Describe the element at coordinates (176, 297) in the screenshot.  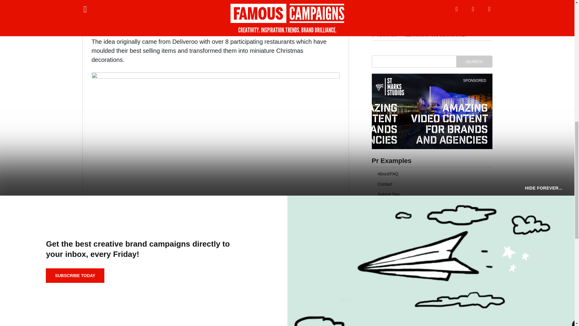
I see `CHRISTMAS` at that location.